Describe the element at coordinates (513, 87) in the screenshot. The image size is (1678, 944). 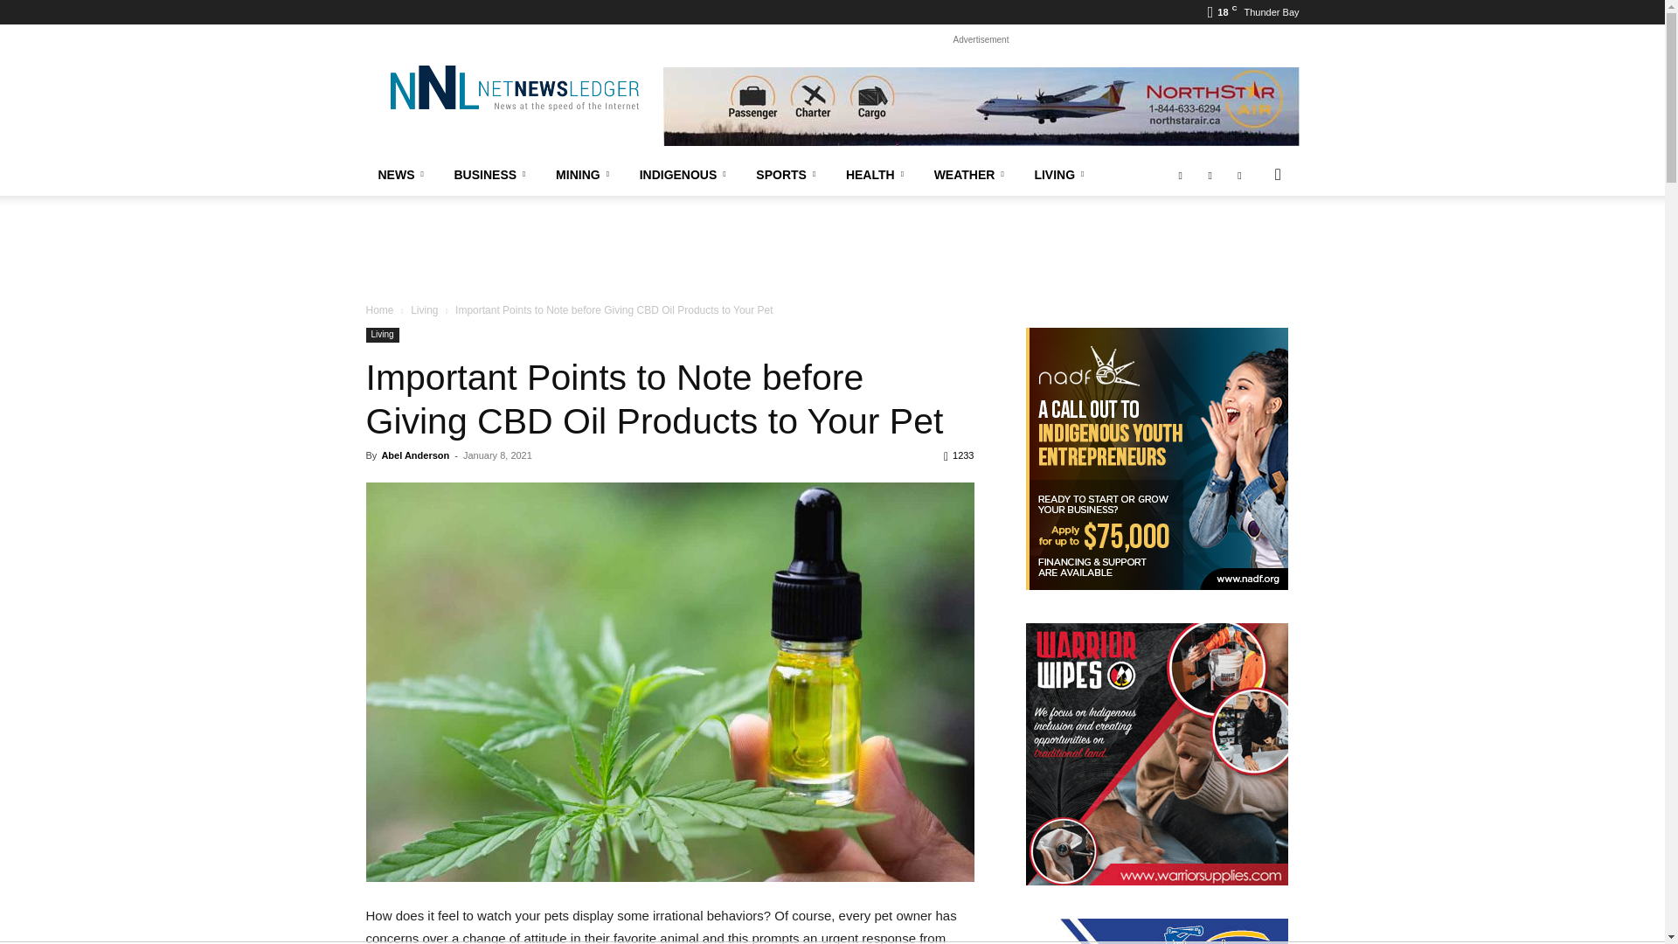
I see `NetNewsLedger` at that location.